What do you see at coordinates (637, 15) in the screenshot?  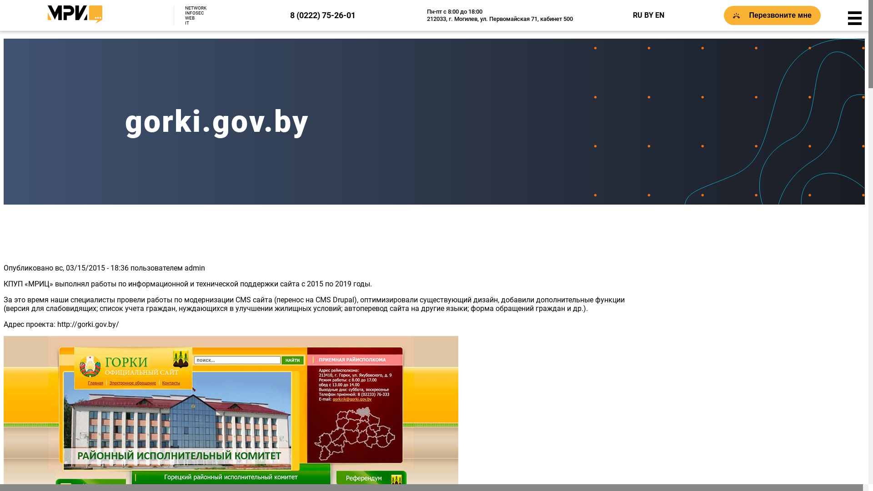 I see `RU` at bounding box center [637, 15].